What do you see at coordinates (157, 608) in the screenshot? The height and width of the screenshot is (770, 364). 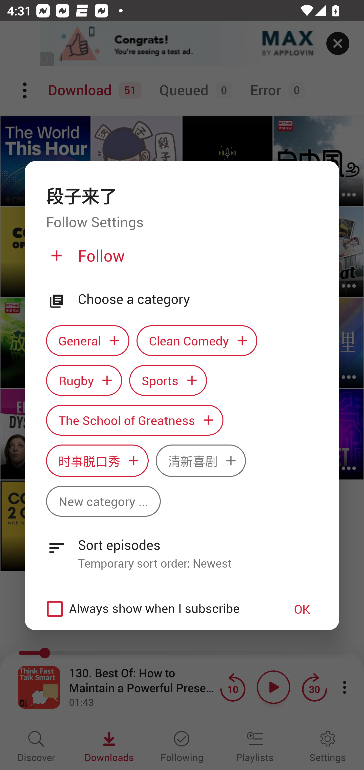 I see `Always show when I subscribe` at bounding box center [157, 608].